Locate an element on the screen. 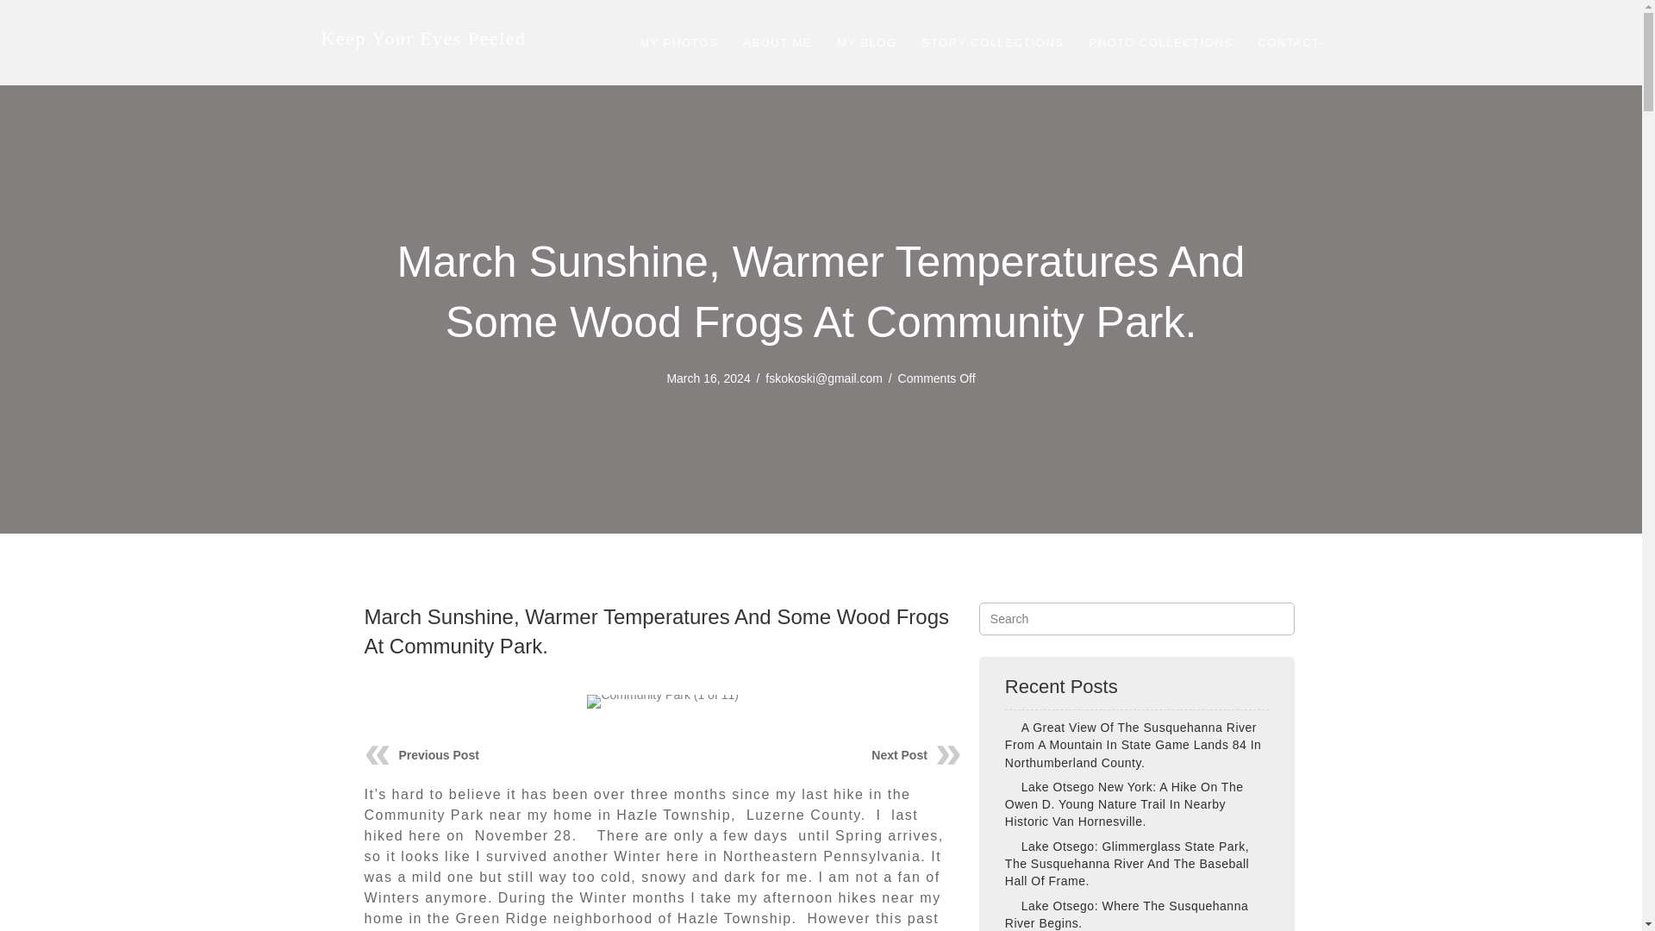 The image size is (1655, 931). CONTACT- is located at coordinates (1290, 43).